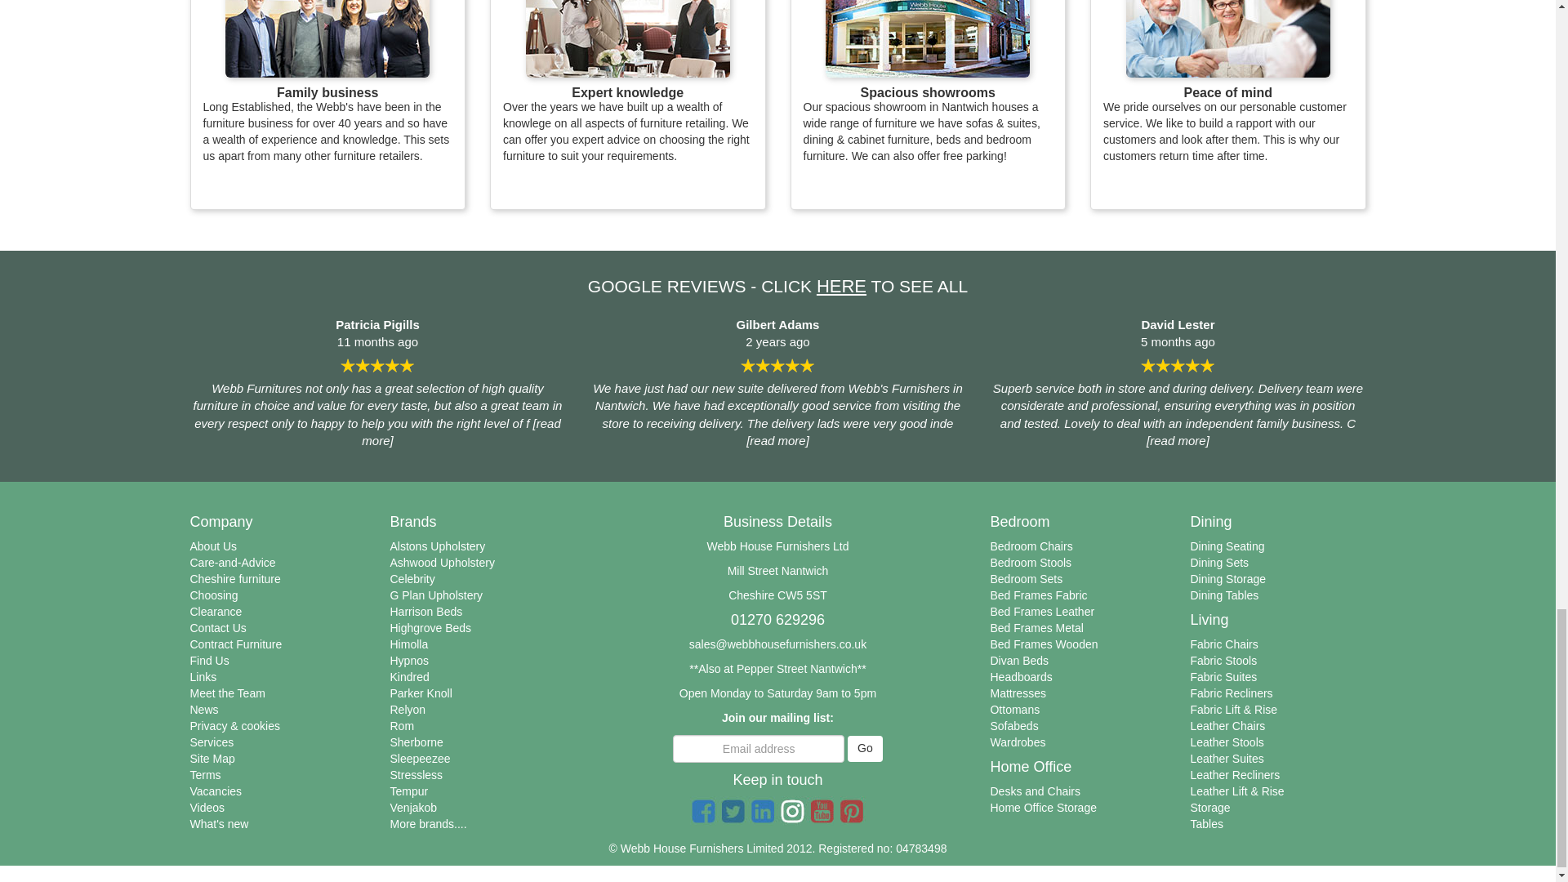 This screenshot has width=1568, height=882. Describe the element at coordinates (1227, 39) in the screenshot. I see `After sales service` at that location.